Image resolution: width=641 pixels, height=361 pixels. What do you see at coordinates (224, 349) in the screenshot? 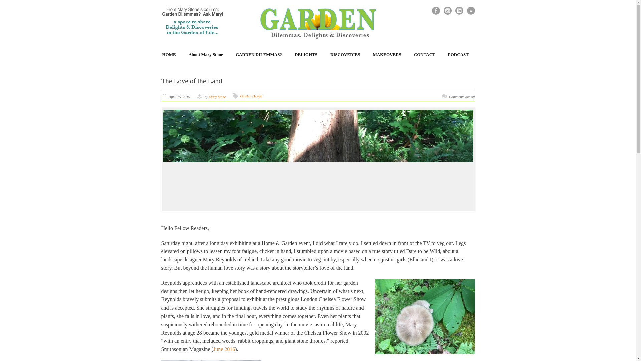
I see `June 2016` at bounding box center [224, 349].